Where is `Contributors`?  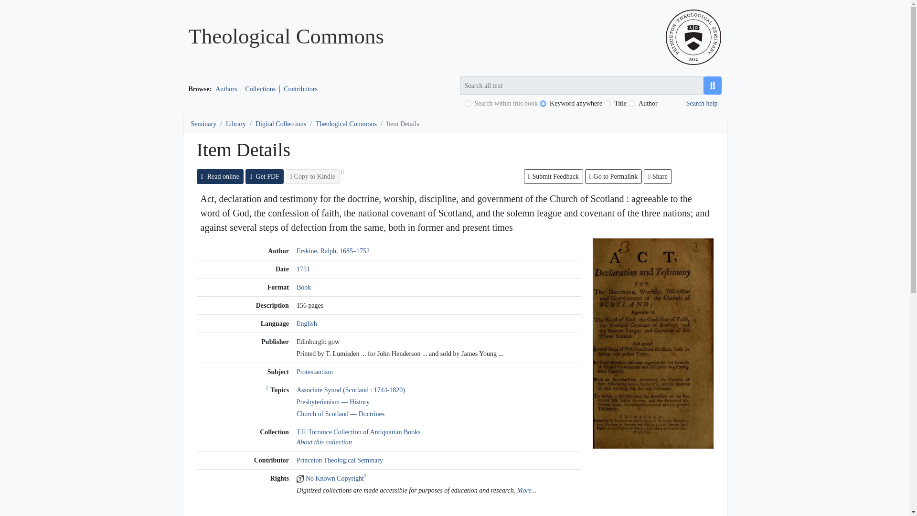 Contributors is located at coordinates (300, 89).